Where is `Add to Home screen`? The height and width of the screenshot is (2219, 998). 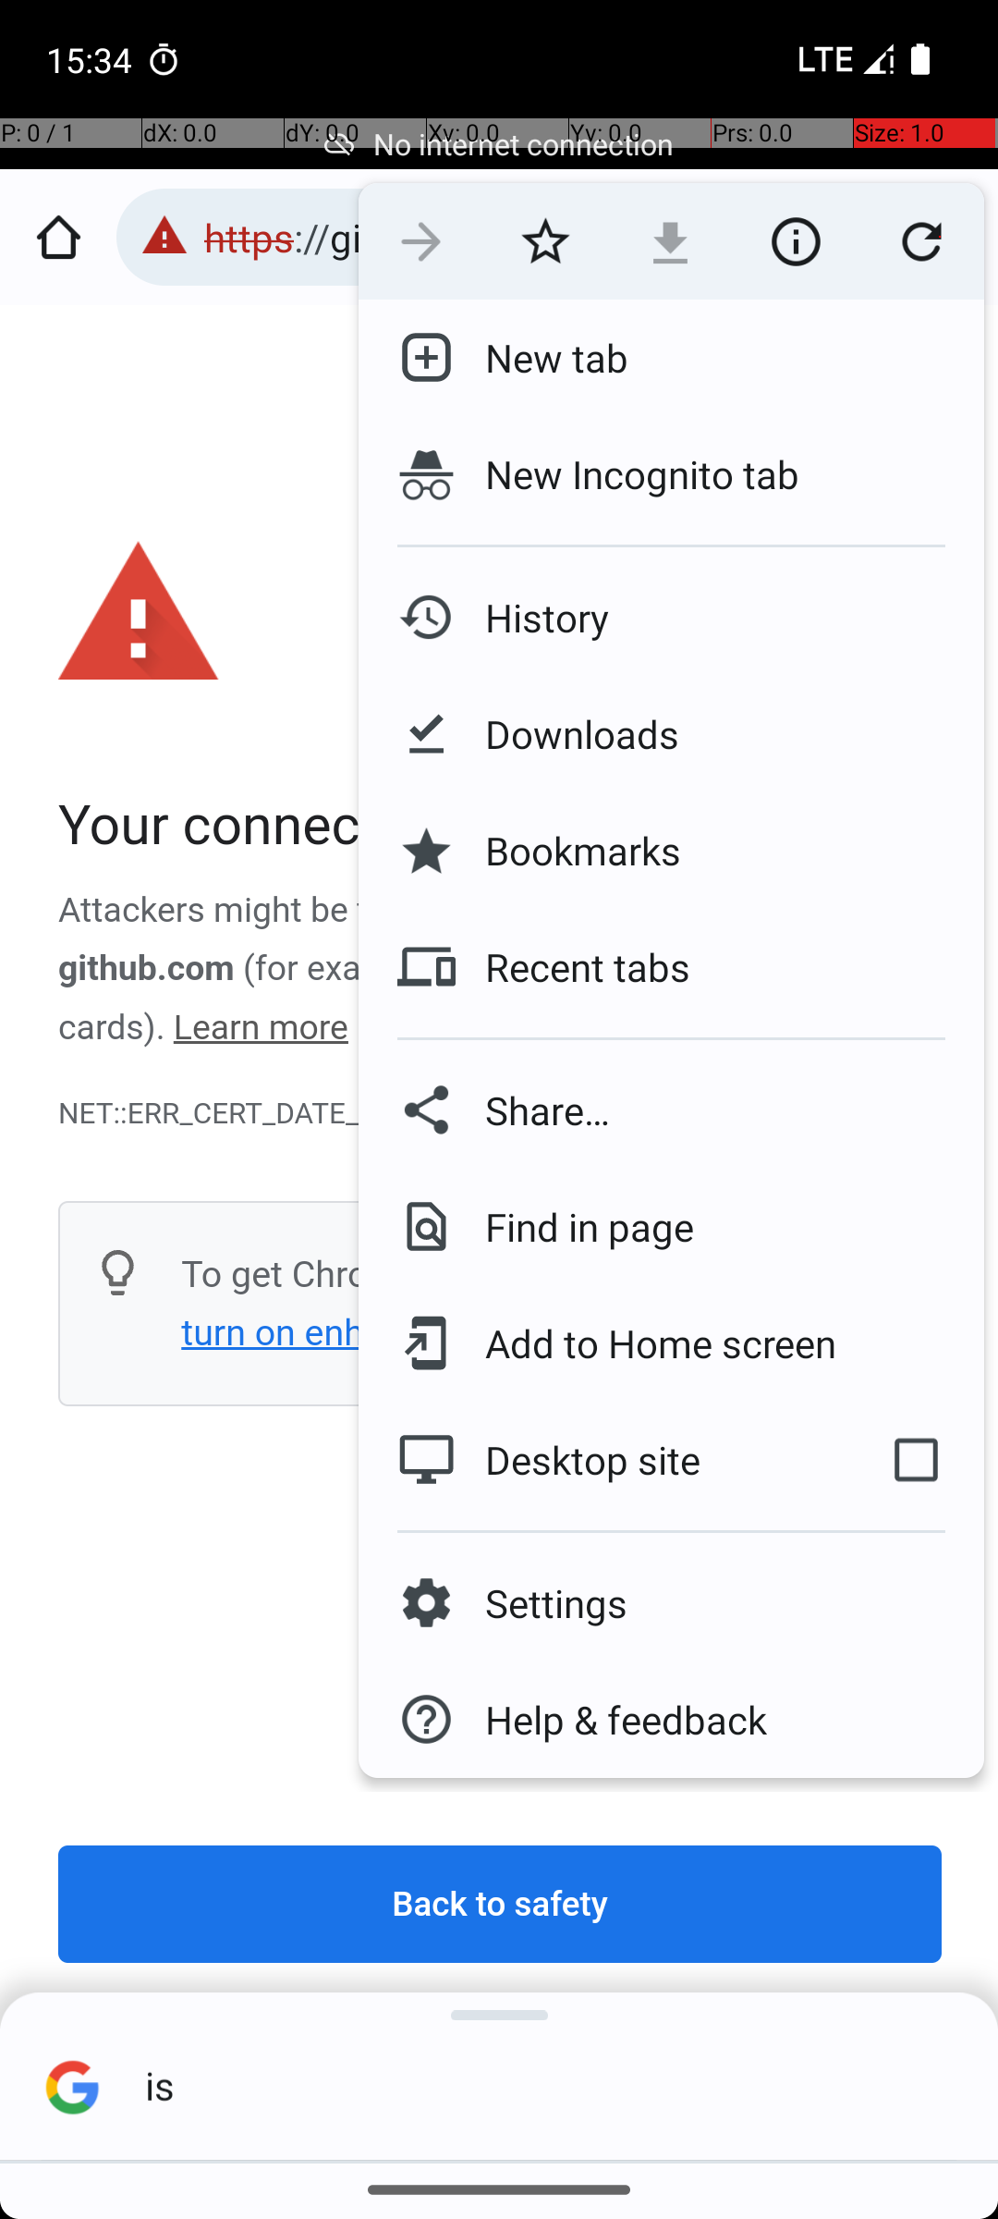
Add to Home screen is located at coordinates (647, 1343).